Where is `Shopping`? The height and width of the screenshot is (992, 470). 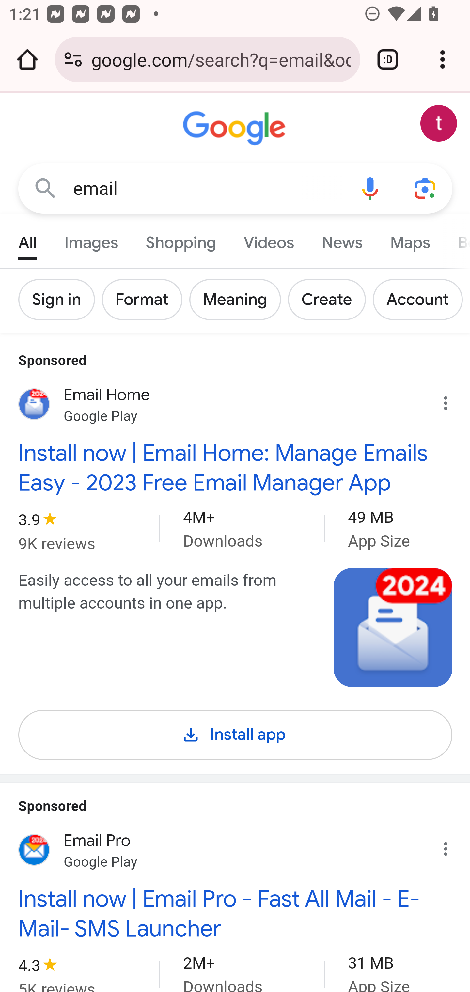
Shopping is located at coordinates (181, 240).